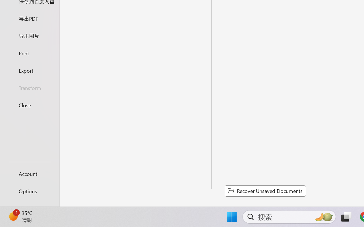  I want to click on Export, so click(30, 70).